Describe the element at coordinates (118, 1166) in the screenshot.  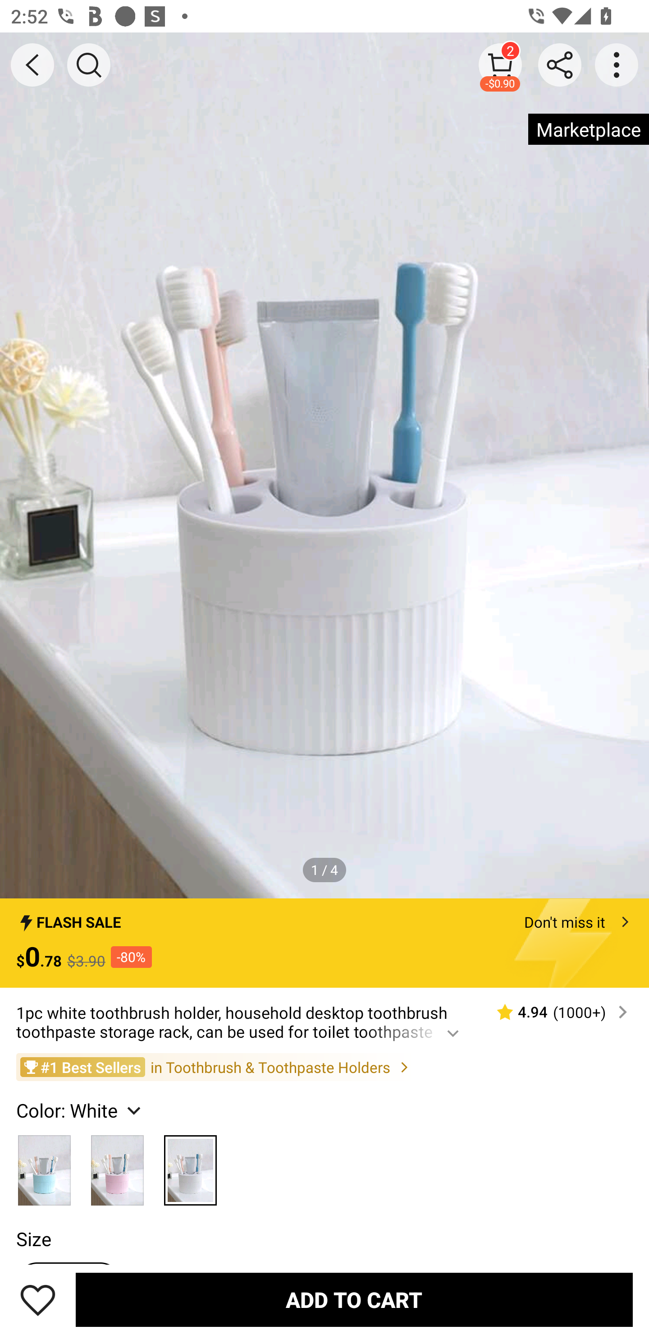
I see `Pink` at that location.